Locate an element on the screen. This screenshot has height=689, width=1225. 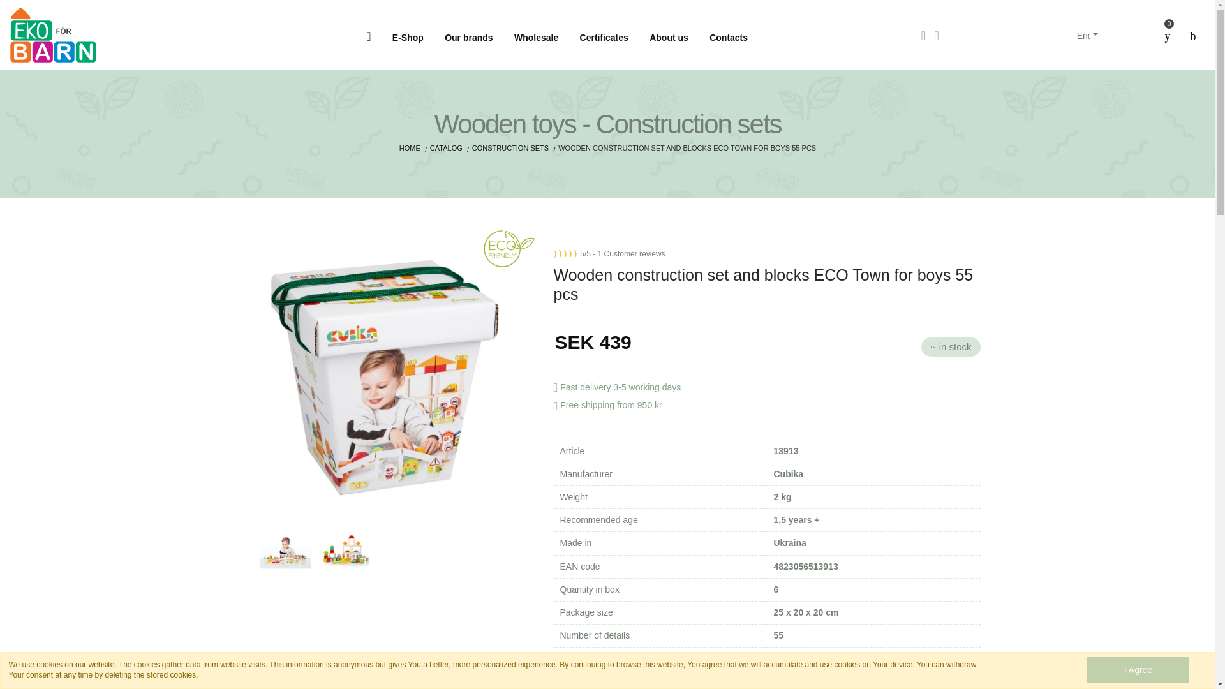
Our brands is located at coordinates (468, 37).